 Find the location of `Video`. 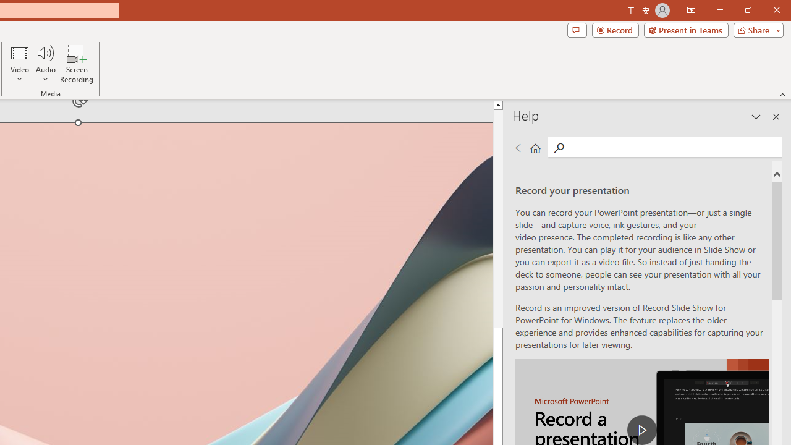

Video is located at coordinates (20, 63).